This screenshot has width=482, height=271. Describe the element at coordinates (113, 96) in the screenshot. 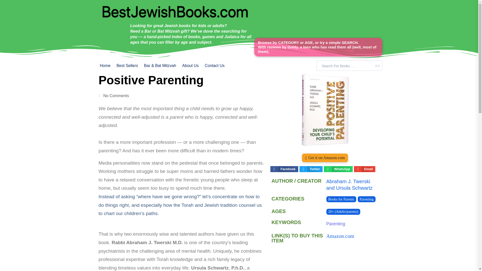

I see `No Comments` at that location.